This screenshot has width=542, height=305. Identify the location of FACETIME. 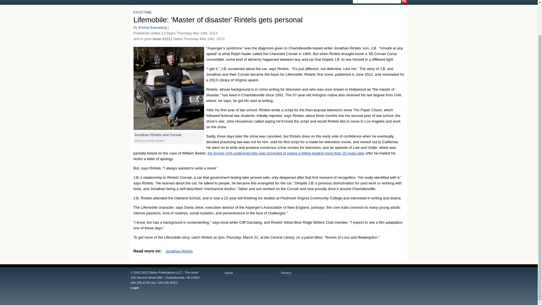
(142, 12).